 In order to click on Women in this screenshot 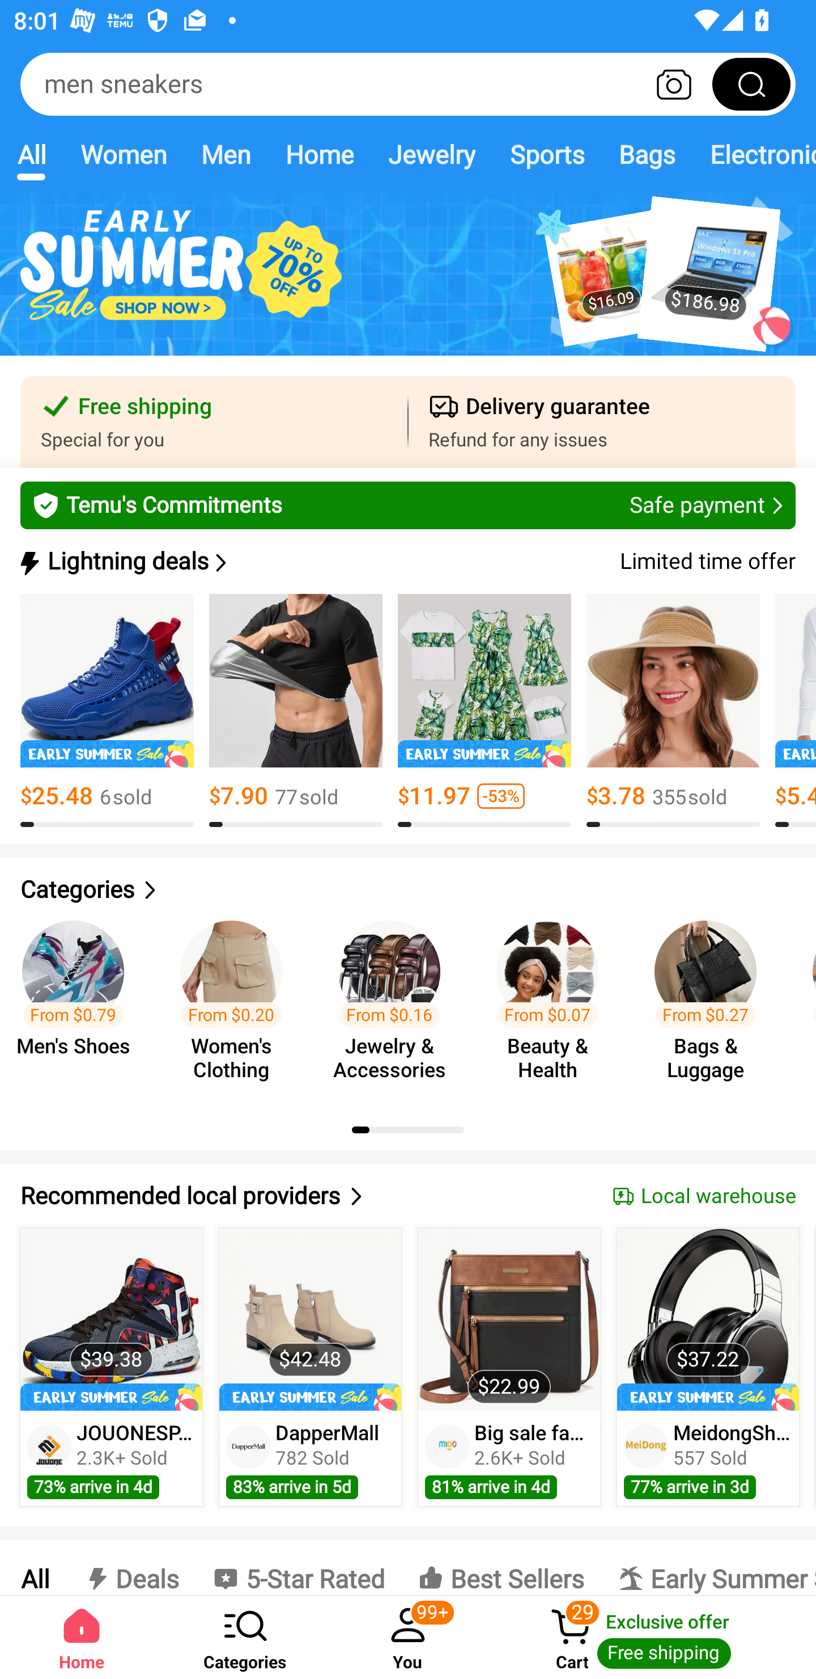, I will do `click(124, 154)`.